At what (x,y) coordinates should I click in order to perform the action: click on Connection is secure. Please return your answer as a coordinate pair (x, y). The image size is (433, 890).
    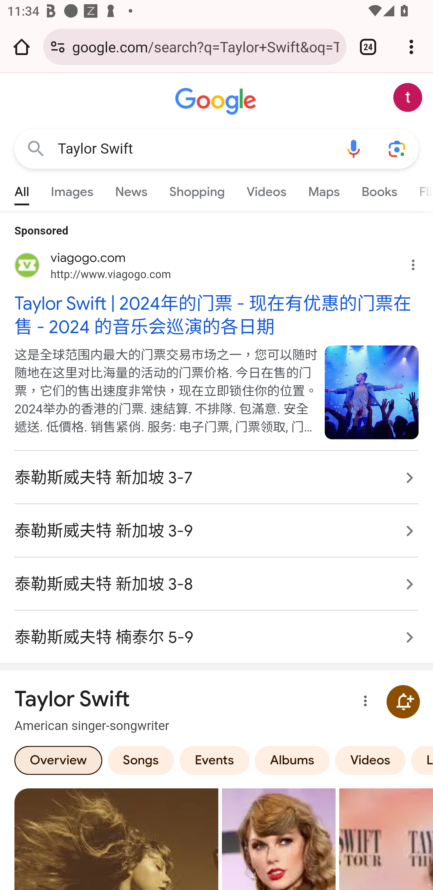
    Looking at the image, I should click on (58, 47).